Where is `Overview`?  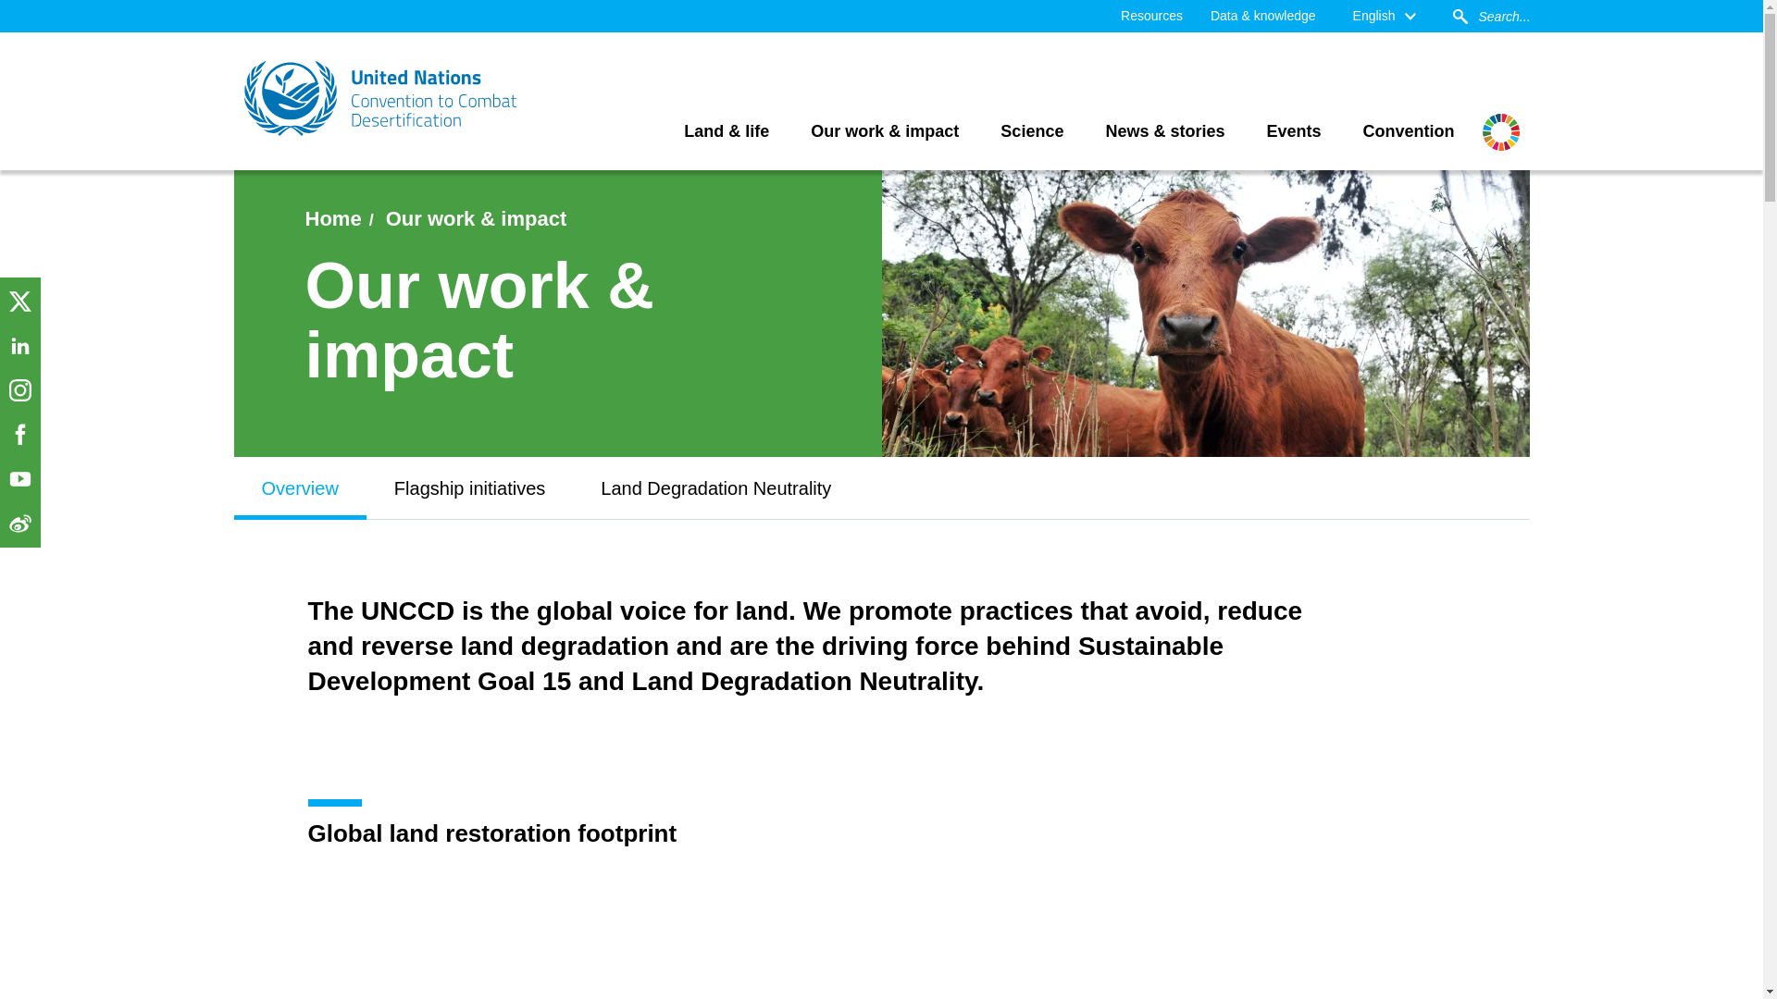 Overview is located at coordinates (299, 487).